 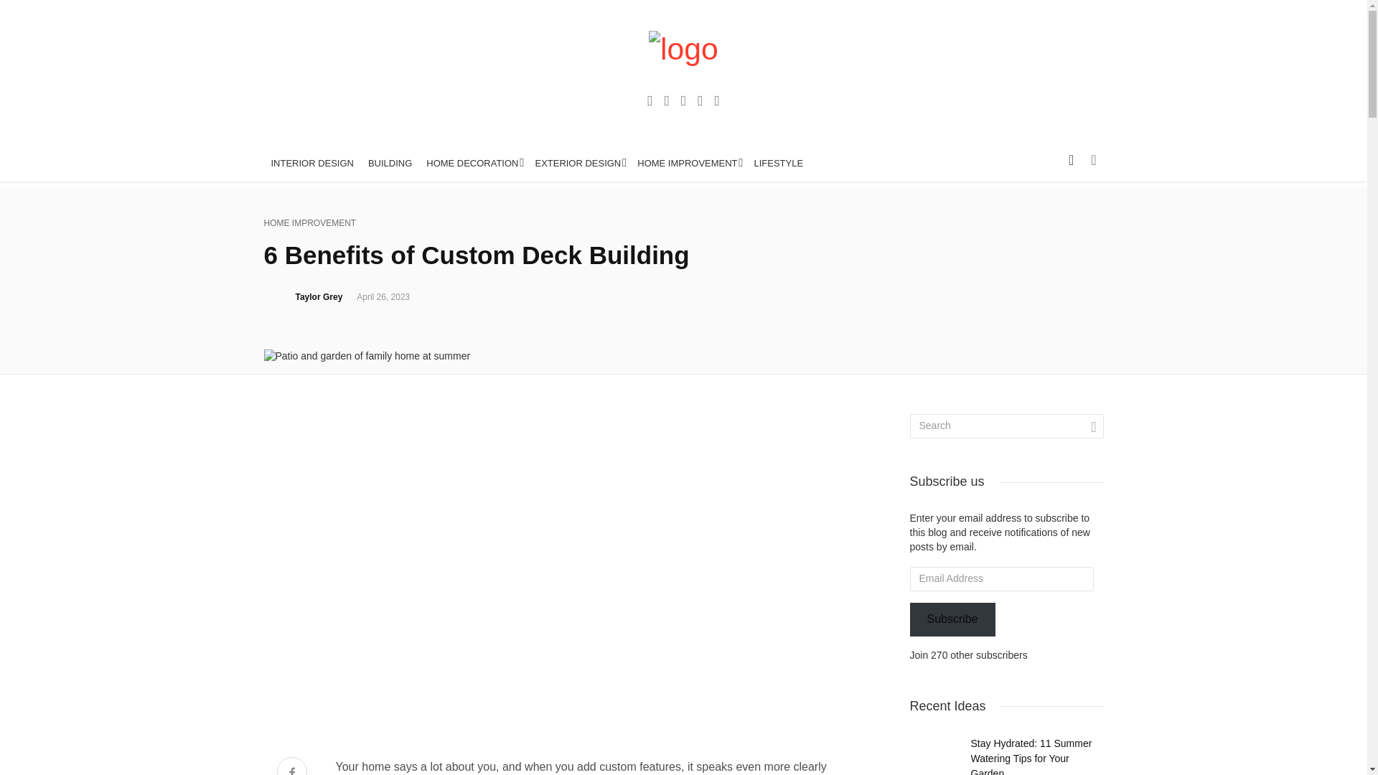 I want to click on HOME IMPROVEMENT, so click(x=688, y=164).